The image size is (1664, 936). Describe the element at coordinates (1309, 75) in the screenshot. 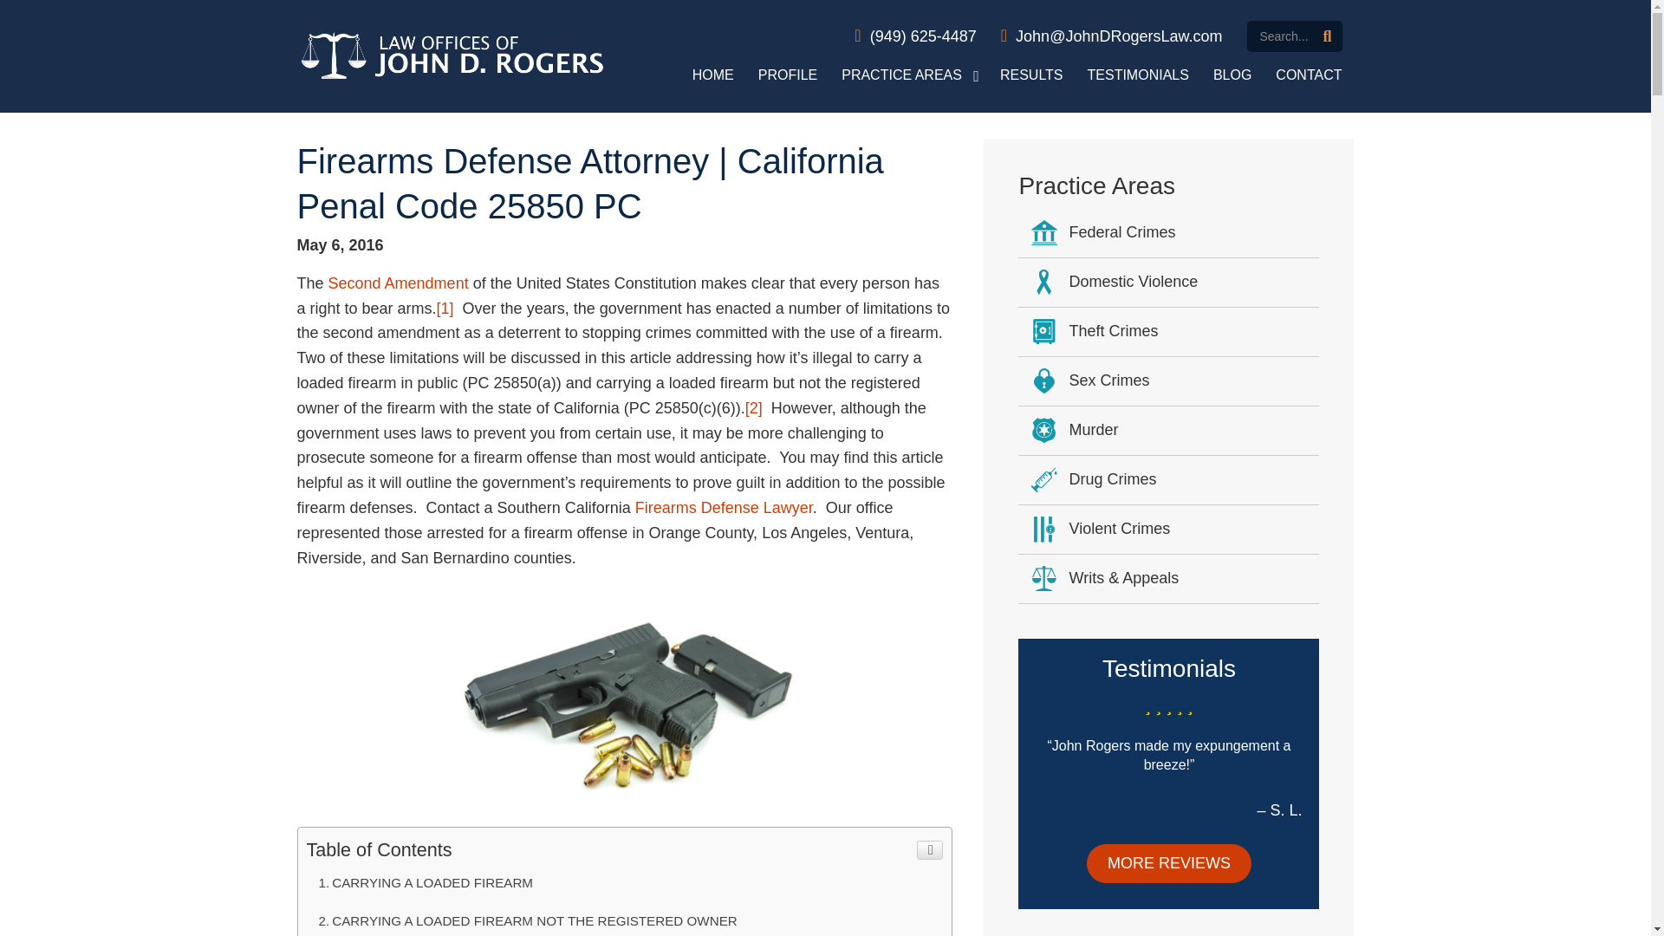

I see `CONTACT` at that location.